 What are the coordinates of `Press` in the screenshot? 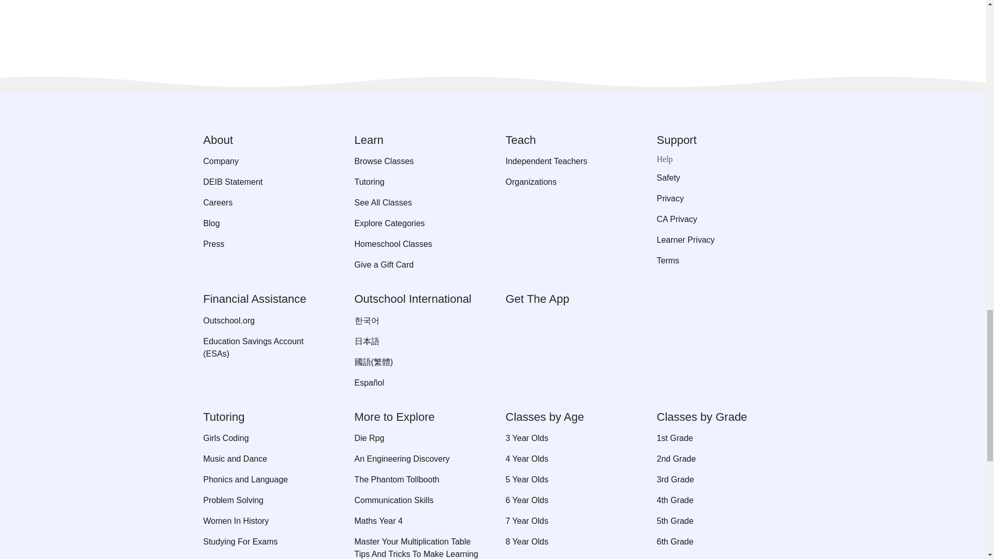 It's located at (266, 244).